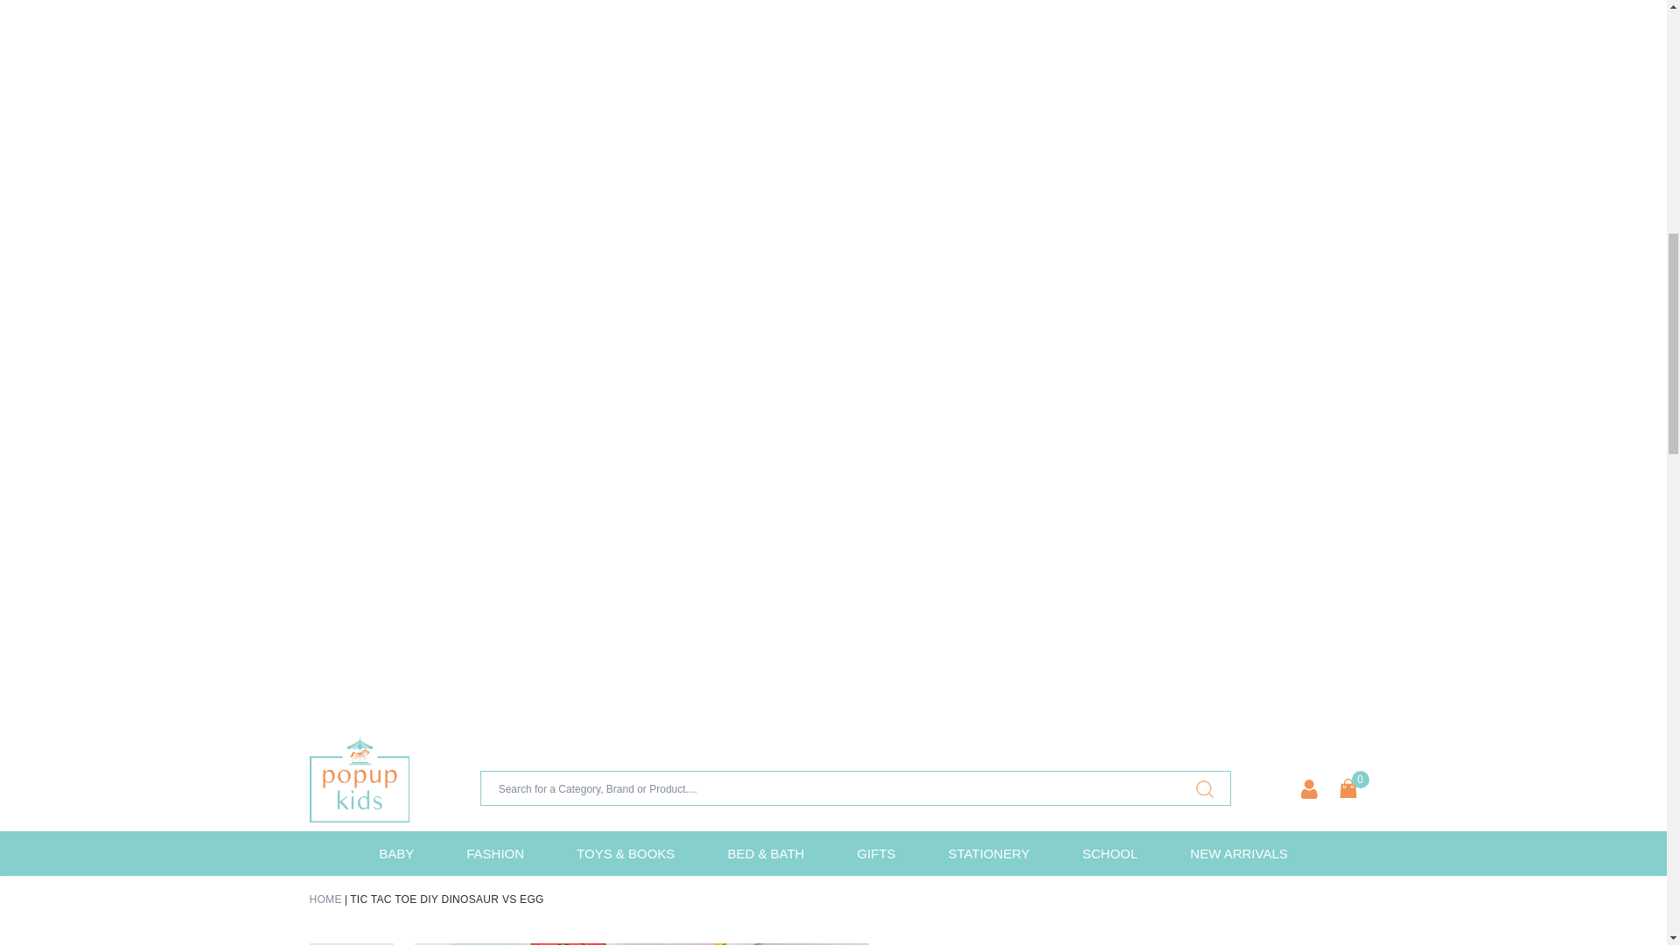  I want to click on Cart Icon, so click(1347, 787).